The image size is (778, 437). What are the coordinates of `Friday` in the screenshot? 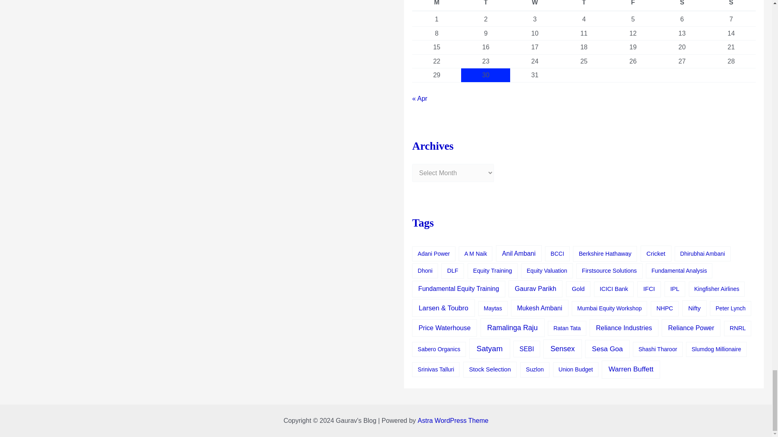 It's located at (633, 6).